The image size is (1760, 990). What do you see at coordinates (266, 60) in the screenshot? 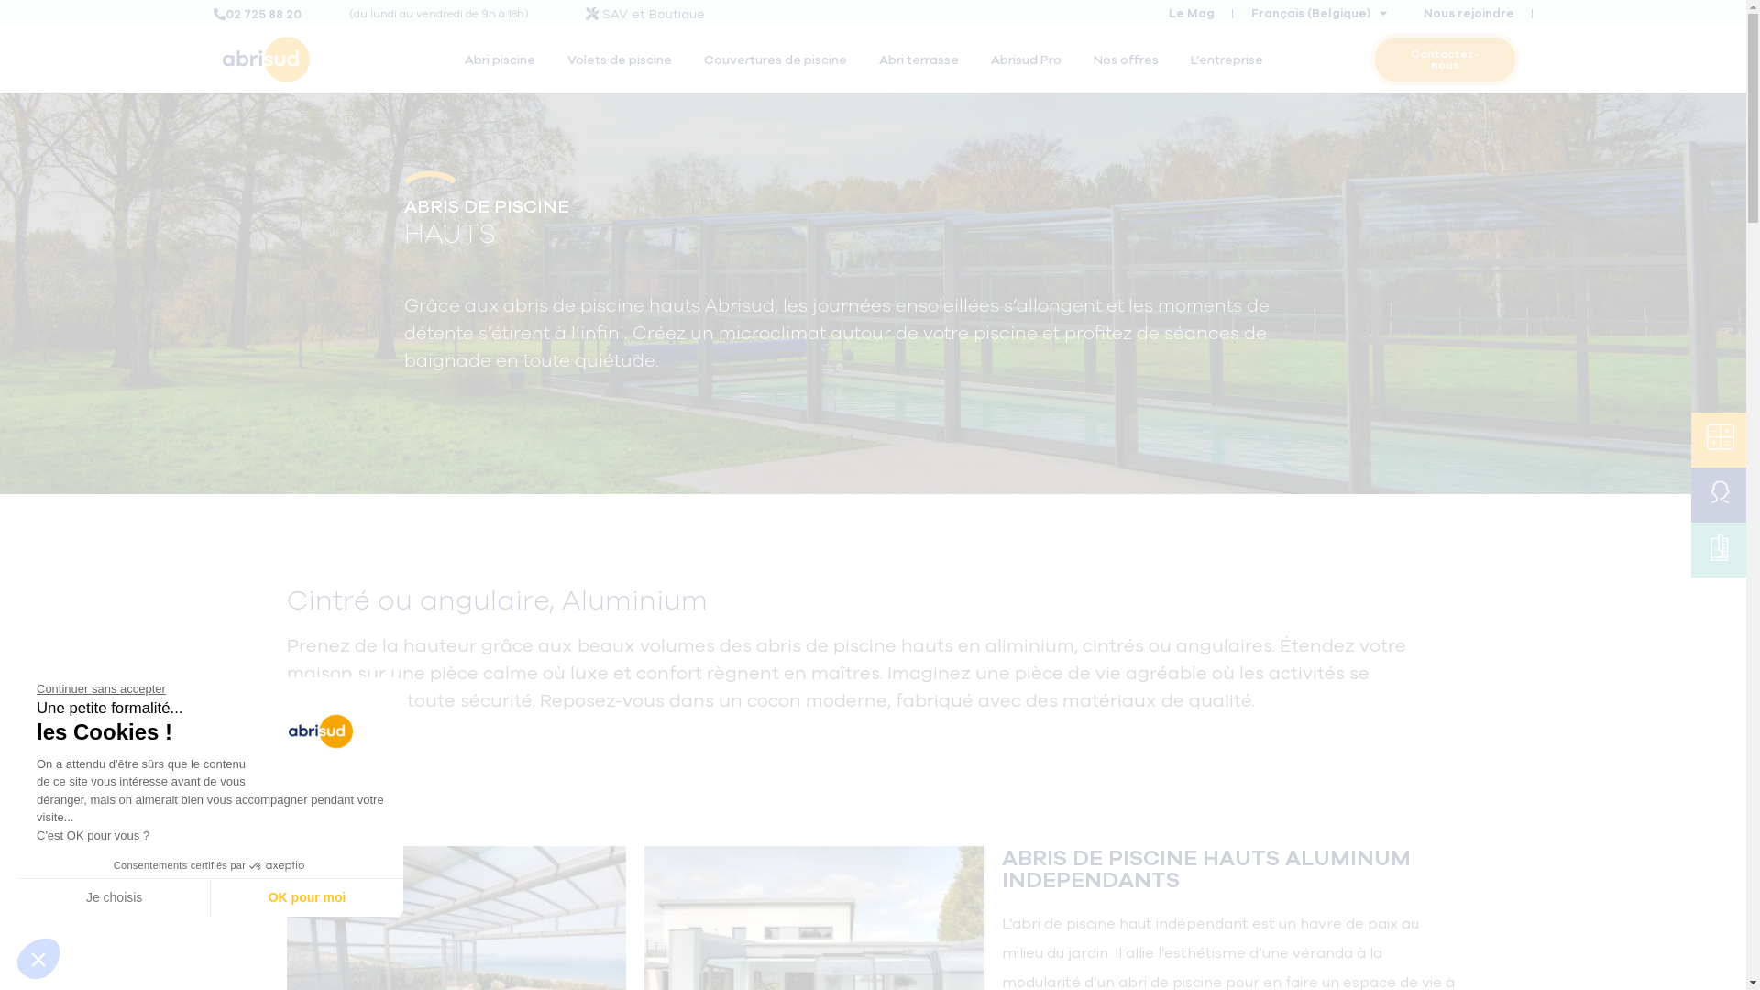
I see `Abrisud (1)` at bounding box center [266, 60].